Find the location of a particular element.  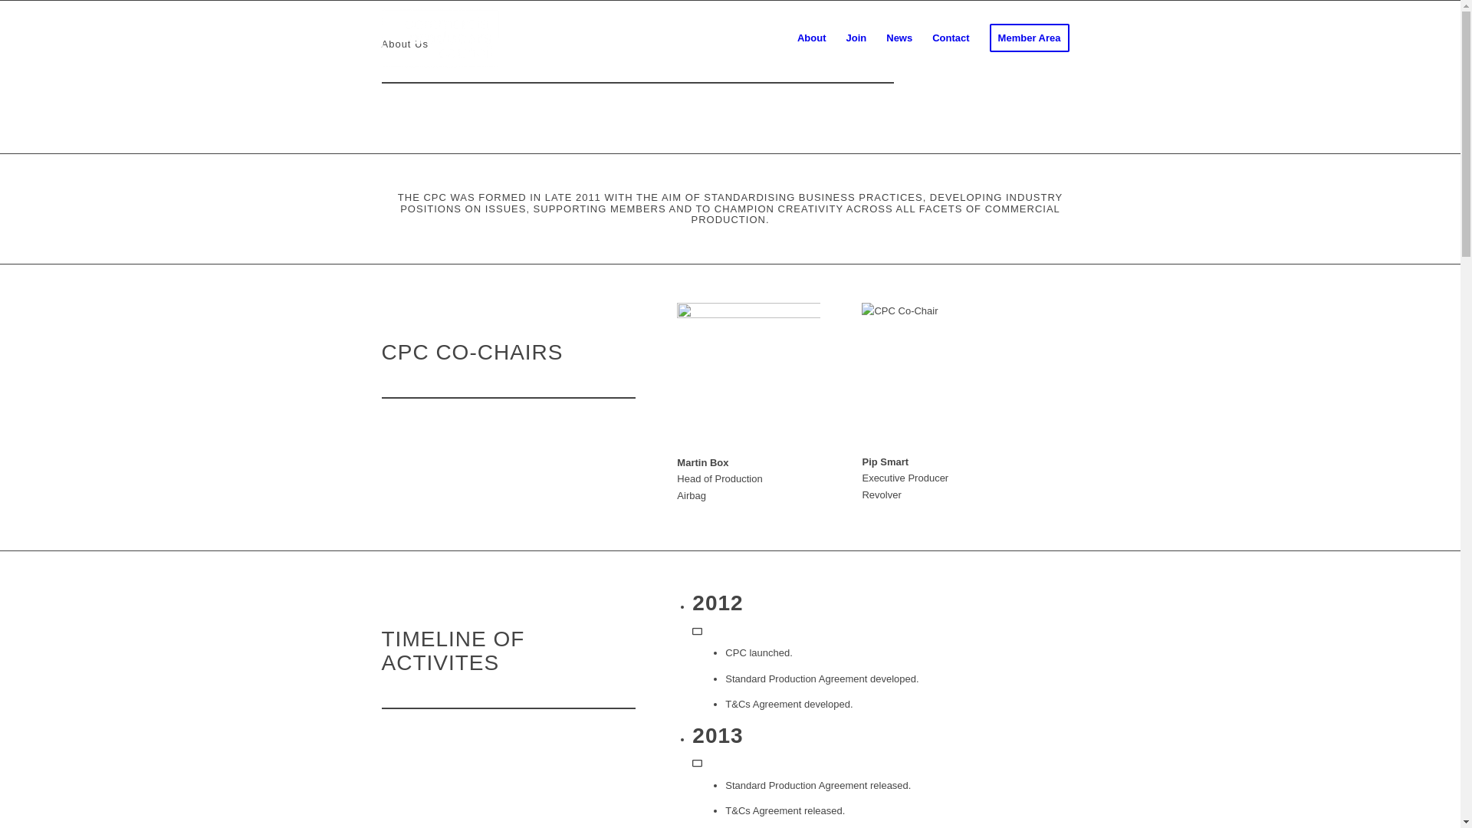

Join is located at coordinates (857, 38).